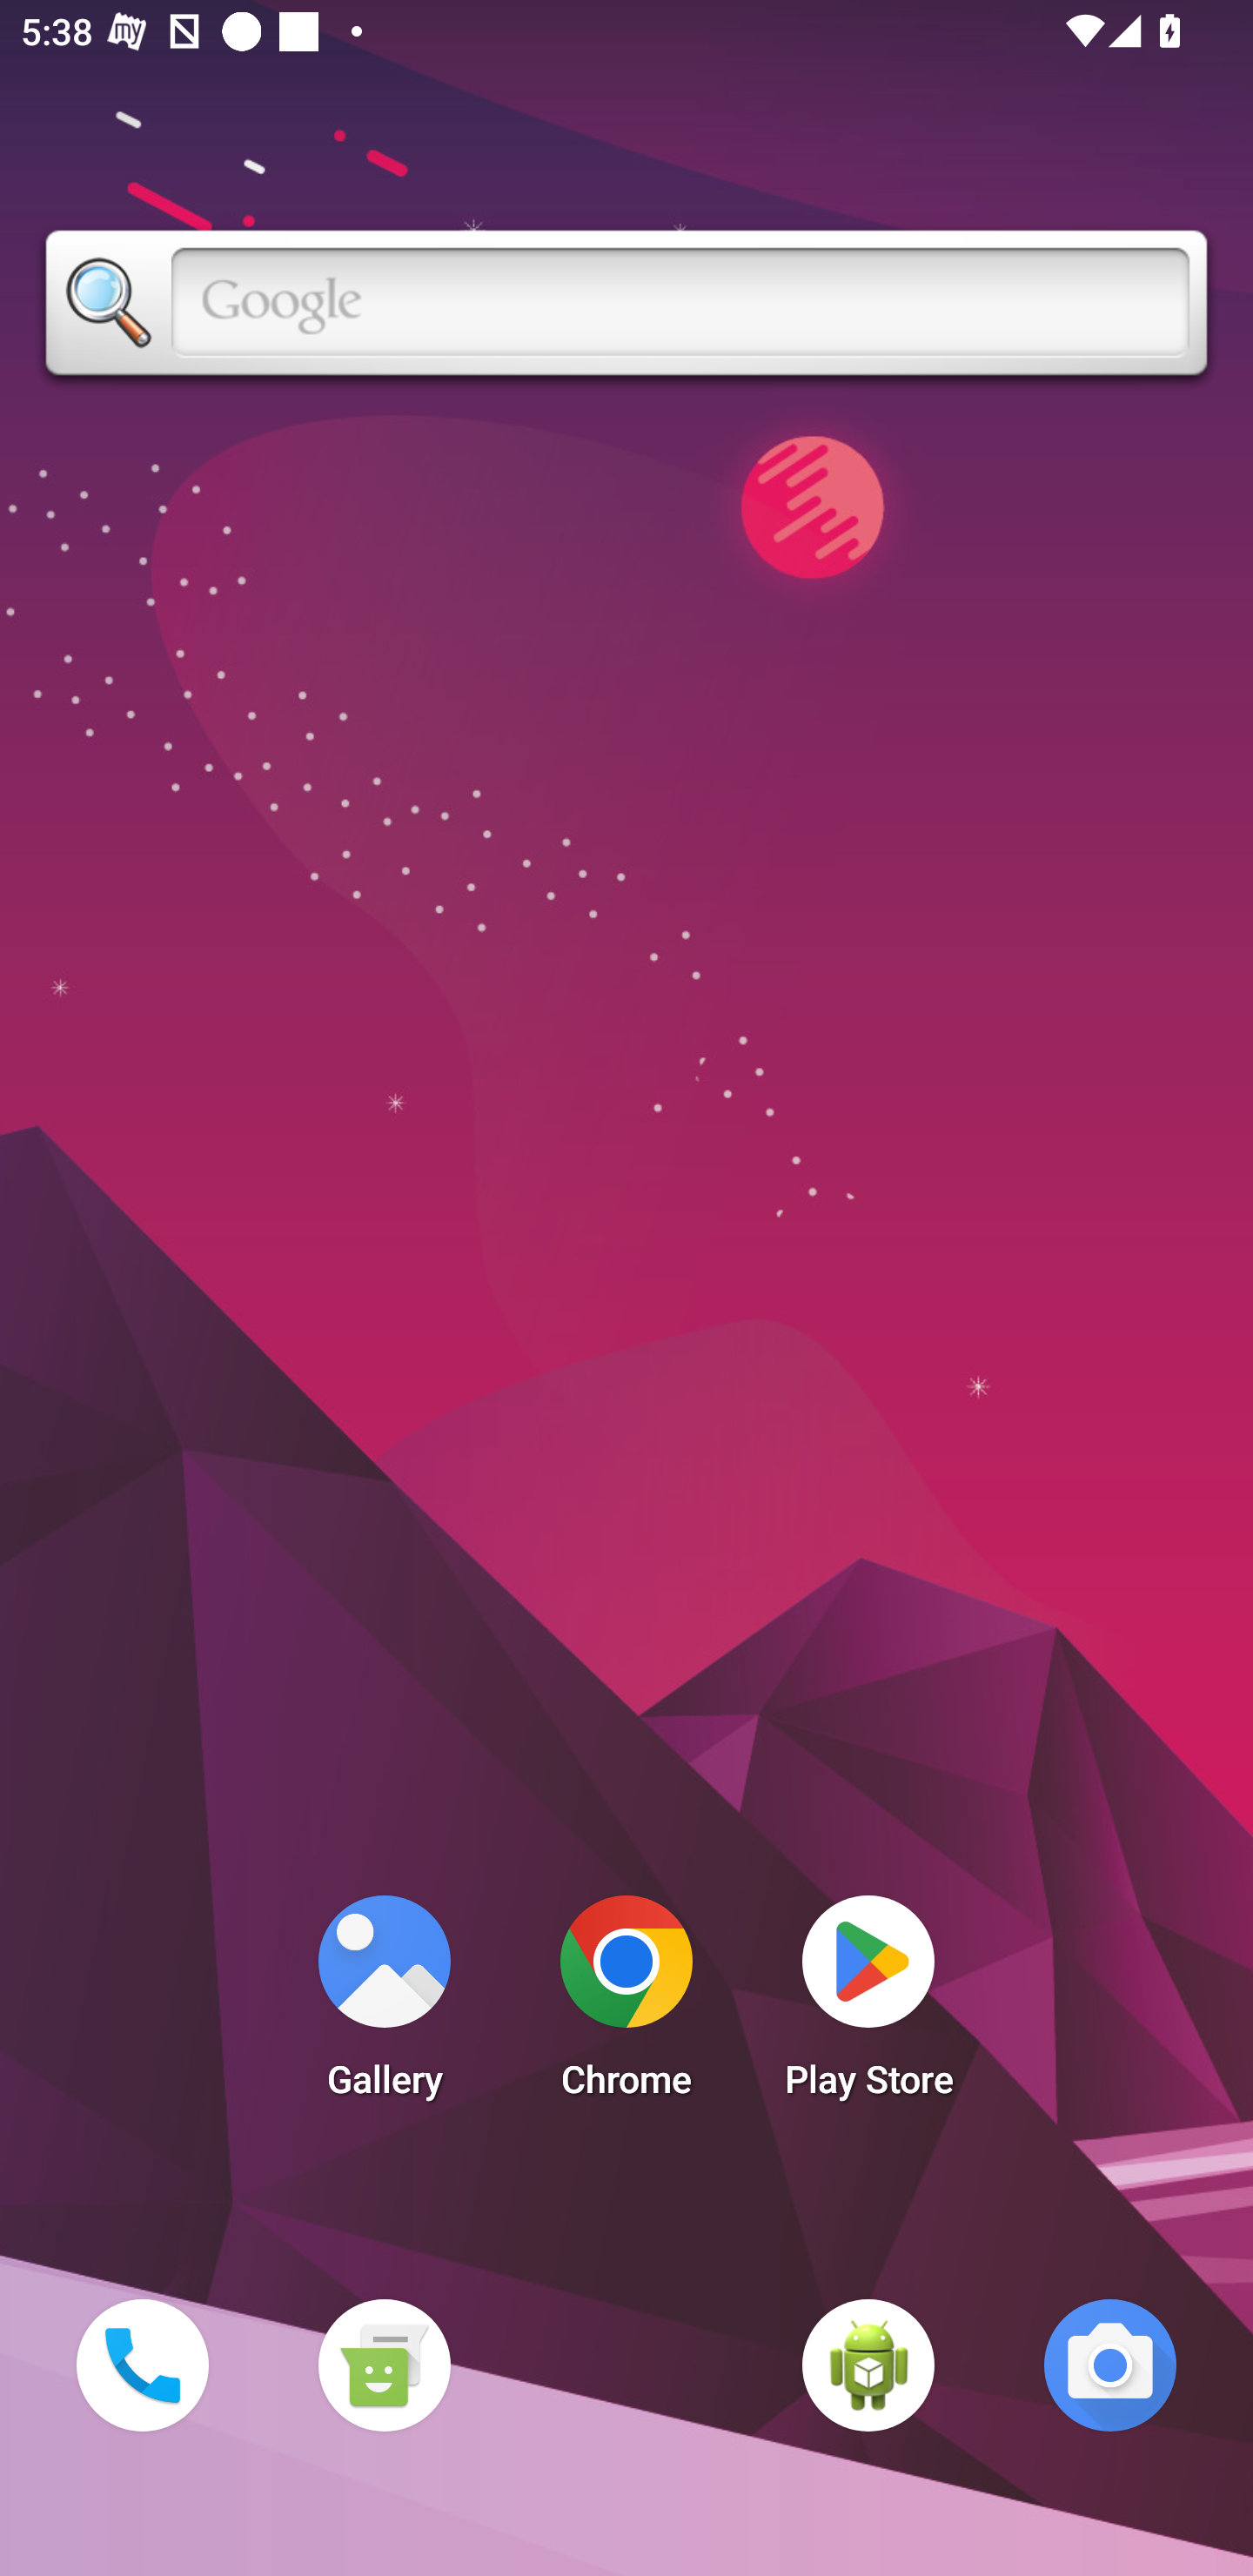  Describe the element at coordinates (142, 2365) in the screenshot. I see `Phone` at that location.